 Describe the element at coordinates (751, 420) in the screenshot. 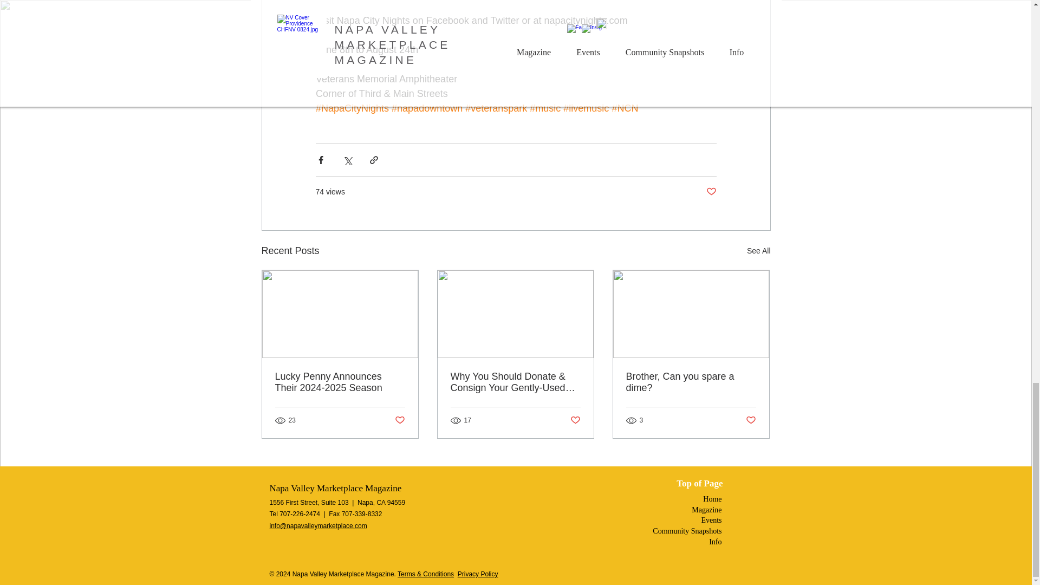

I see `Post not marked as liked` at that location.